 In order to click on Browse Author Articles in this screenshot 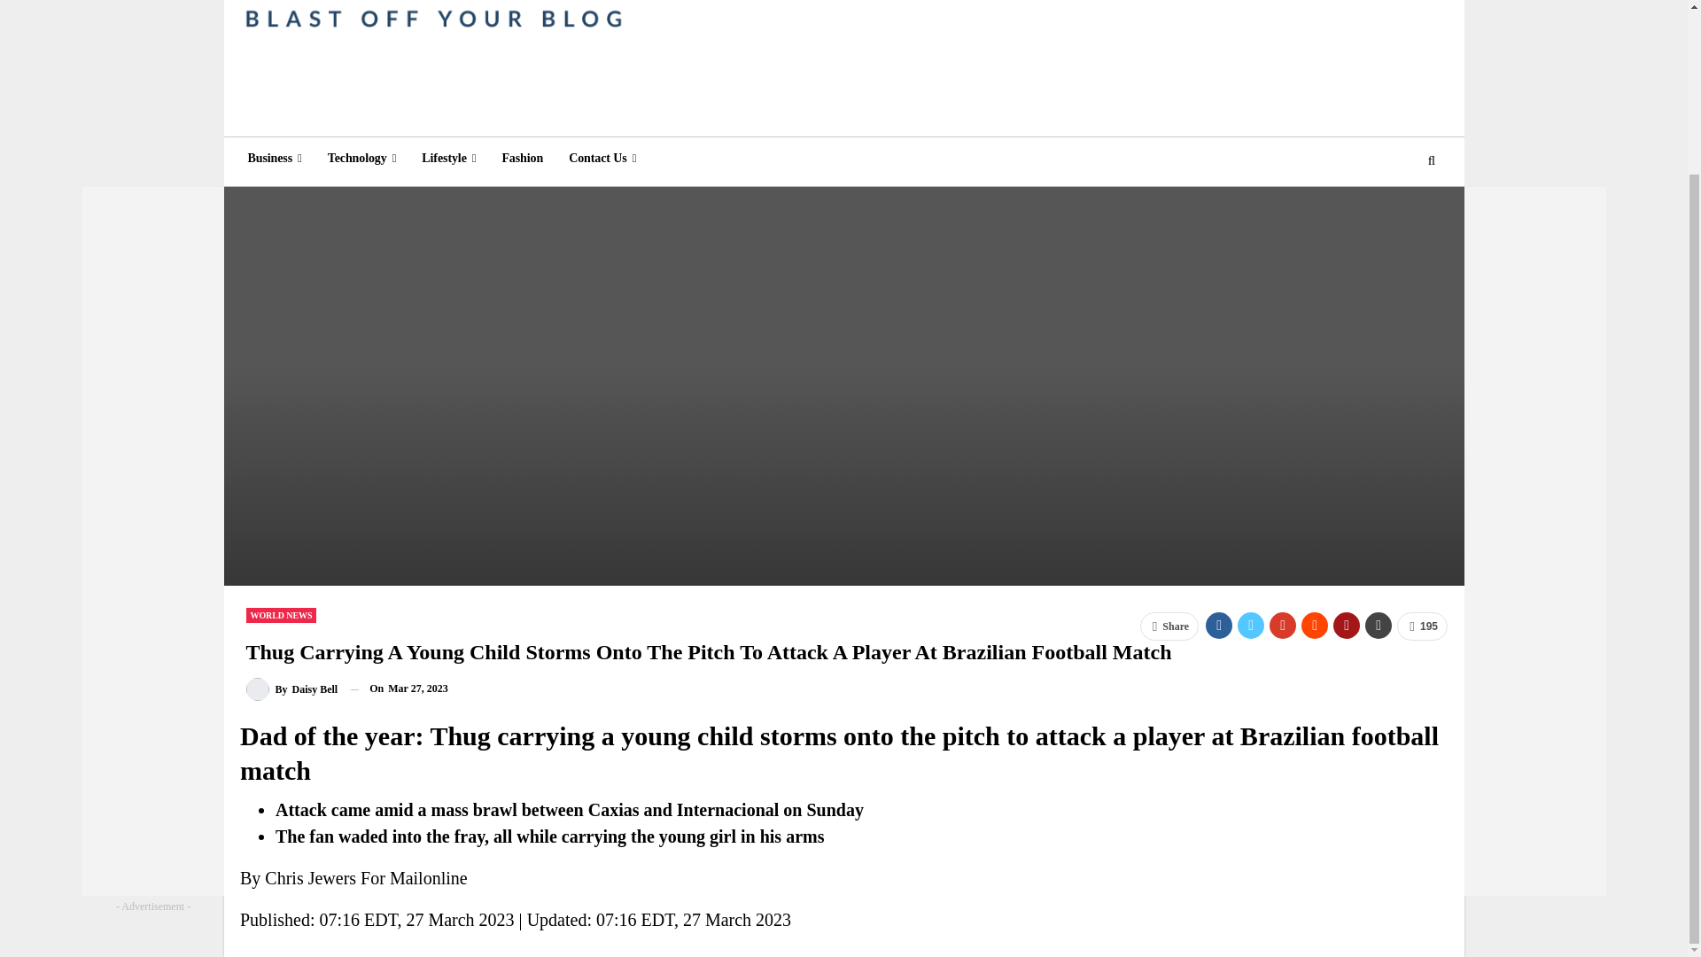, I will do `click(292, 688)`.